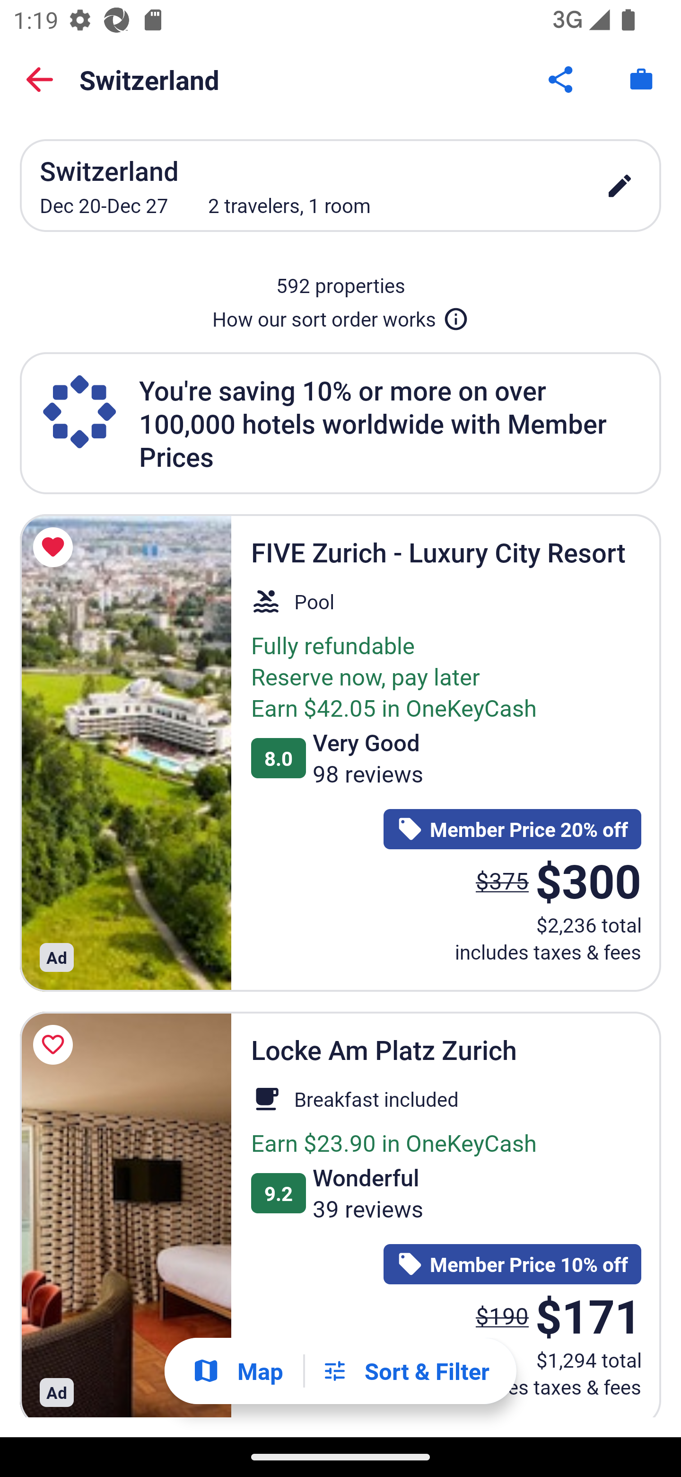 The width and height of the screenshot is (681, 1477). I want to click on $375 The price was $375, so click(502, 880).